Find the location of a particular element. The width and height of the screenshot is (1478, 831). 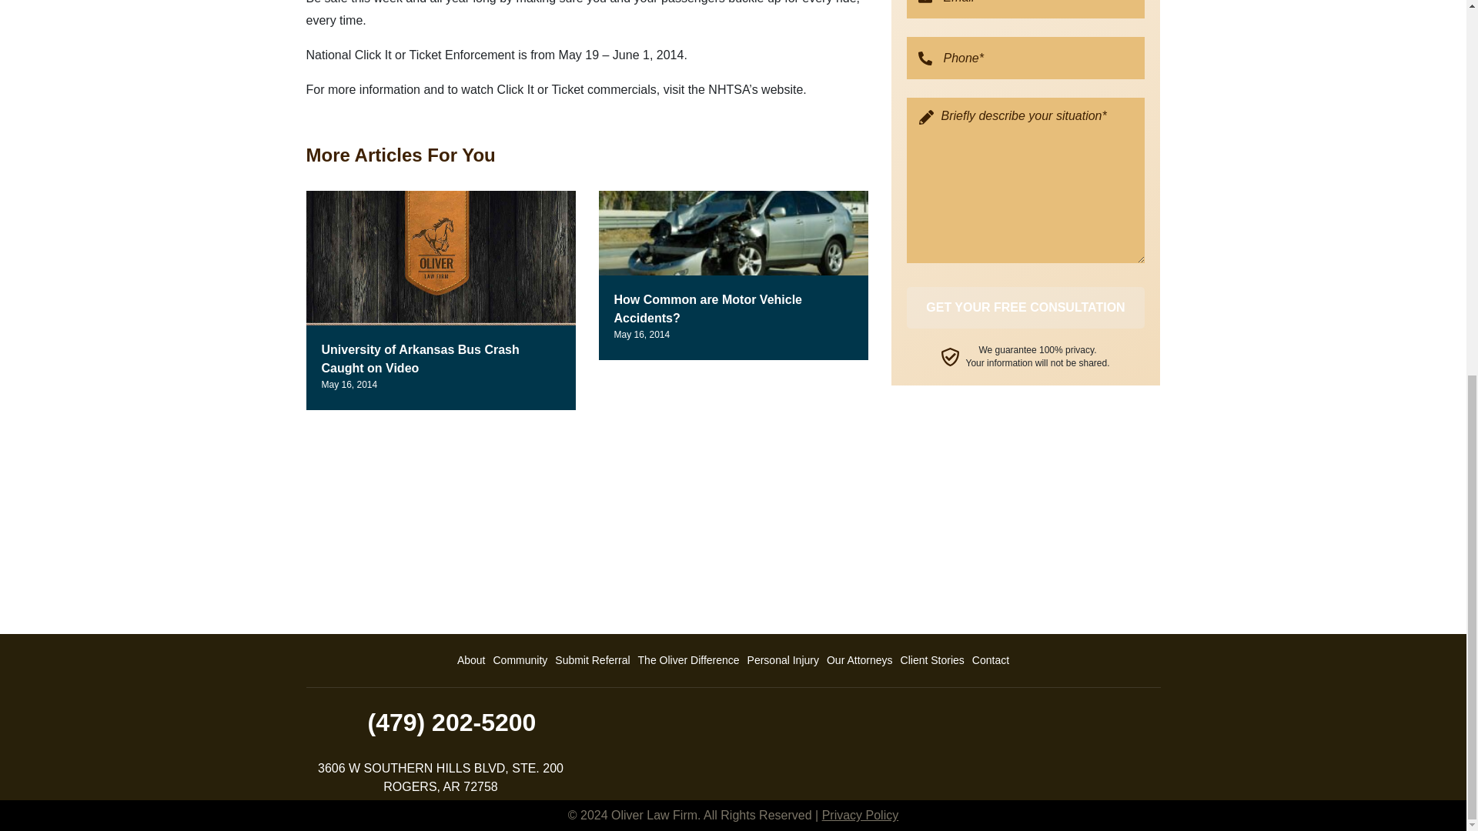

How Common are Motor Vehicle Accidents? is located at coordinates (708, 309).